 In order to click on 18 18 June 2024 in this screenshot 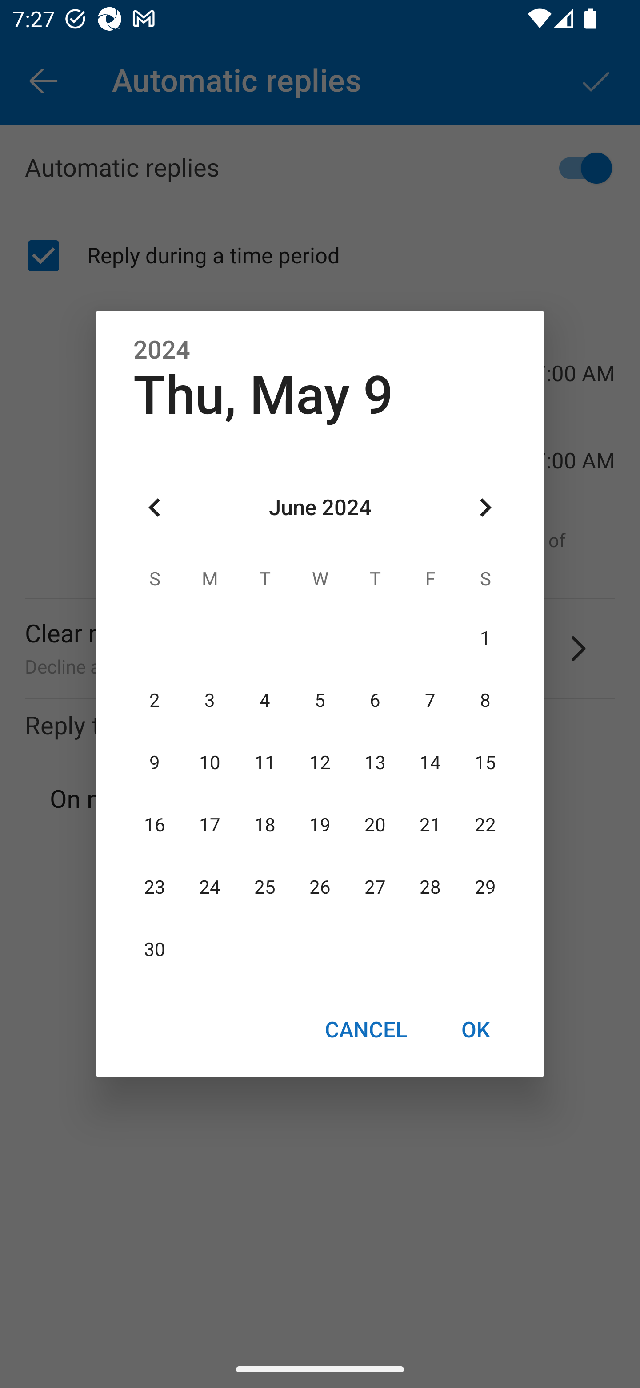, I will do `click(265, 825)`.